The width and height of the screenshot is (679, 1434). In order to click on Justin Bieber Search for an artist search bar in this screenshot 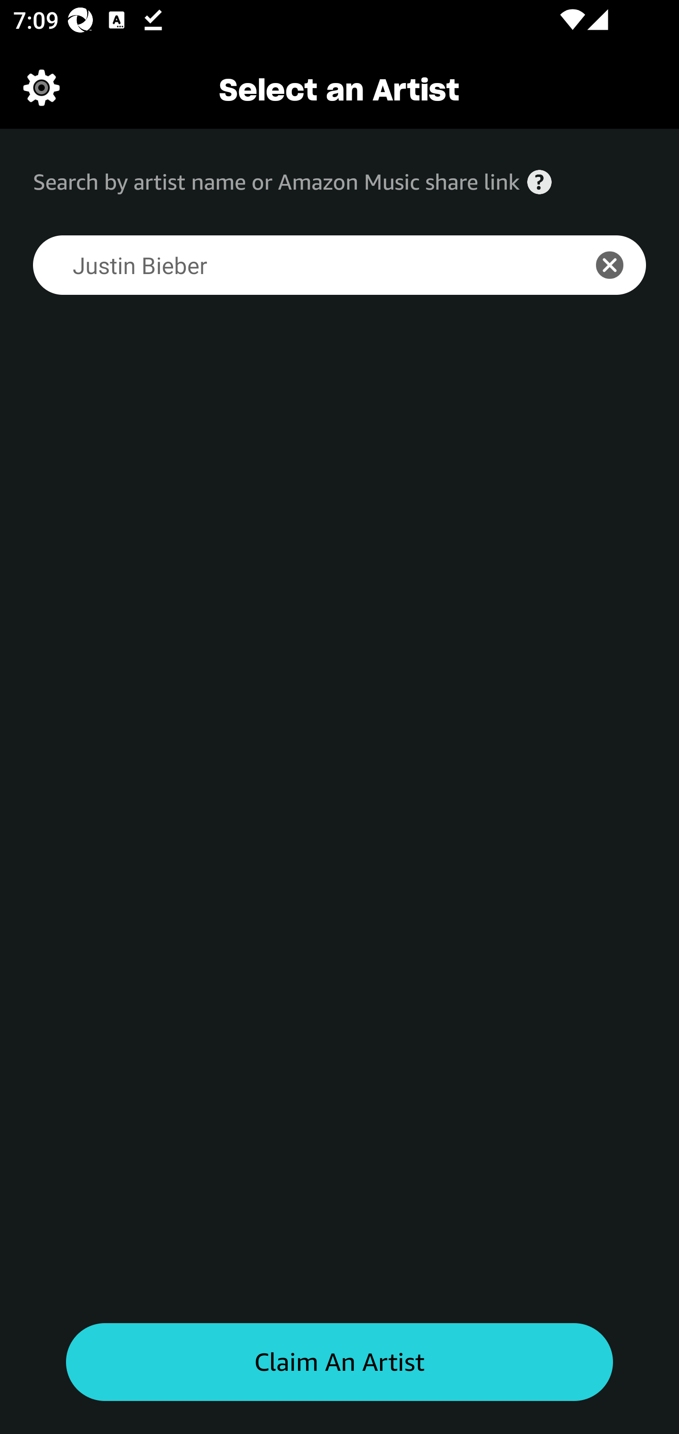, I will do `click(297, 265)`.